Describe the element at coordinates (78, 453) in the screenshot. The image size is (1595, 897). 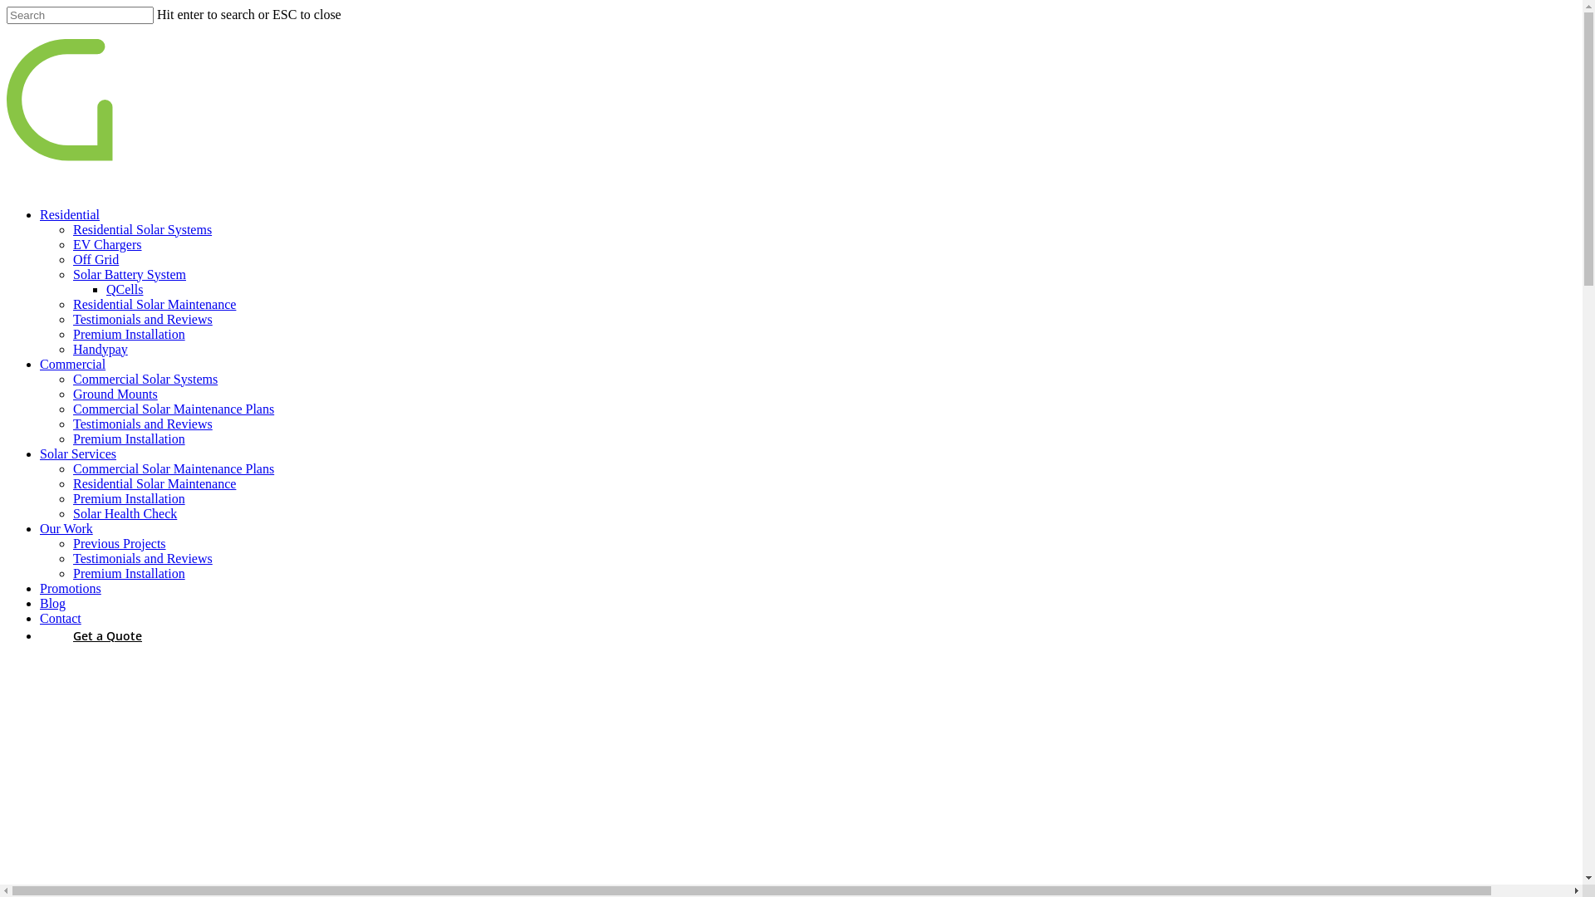
I see `Solar Services` at that location.